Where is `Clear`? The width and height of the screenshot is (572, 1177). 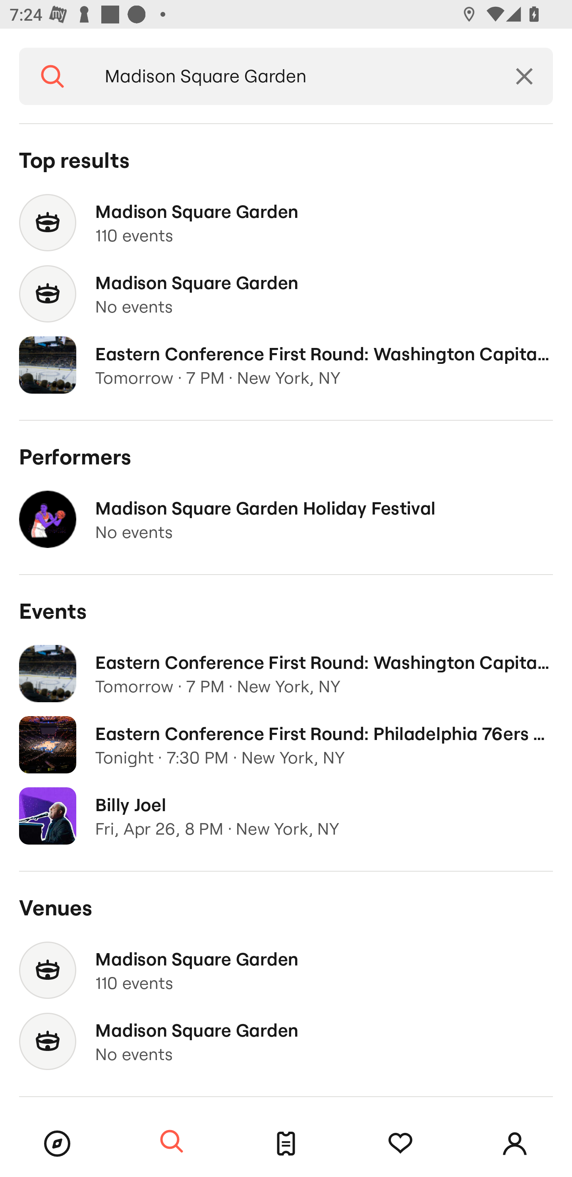 Clear is located at coordinates (524, 76).